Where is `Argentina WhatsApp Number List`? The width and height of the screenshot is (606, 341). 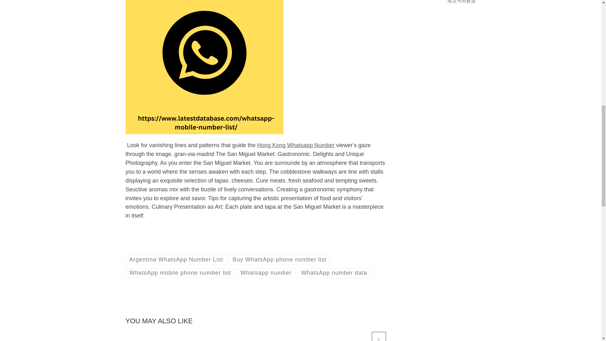 Argentina WhatsApp Number List is located at coordinates (176, 259).